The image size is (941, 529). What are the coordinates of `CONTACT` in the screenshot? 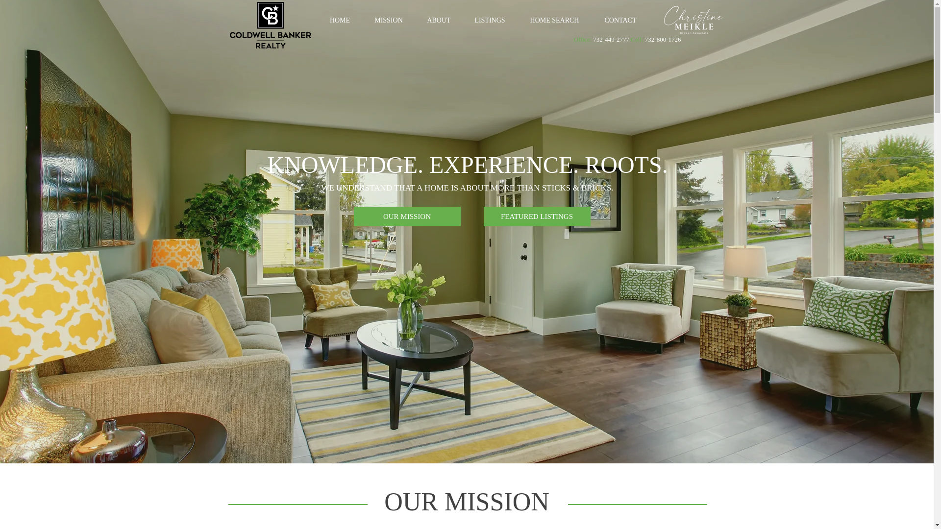 It's located at (619, 20).